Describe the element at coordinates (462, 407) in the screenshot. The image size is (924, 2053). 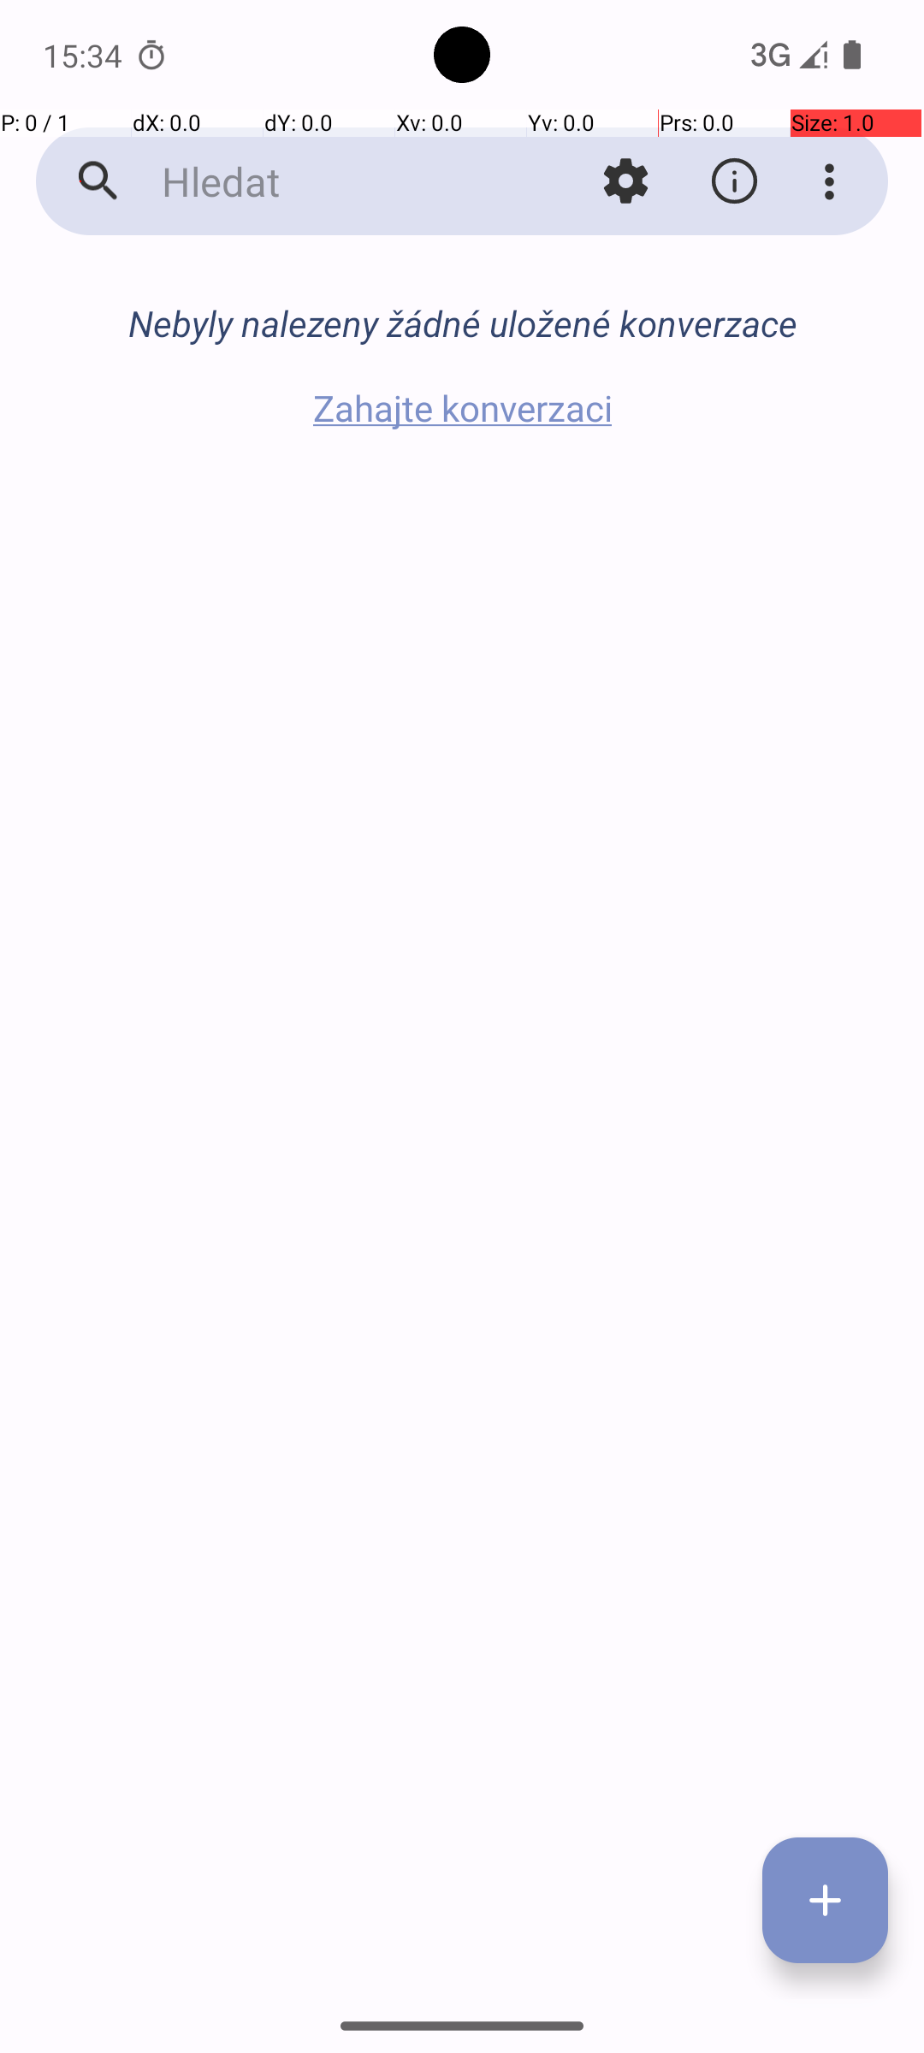
I see `Zahajte konverzaci` at that location.